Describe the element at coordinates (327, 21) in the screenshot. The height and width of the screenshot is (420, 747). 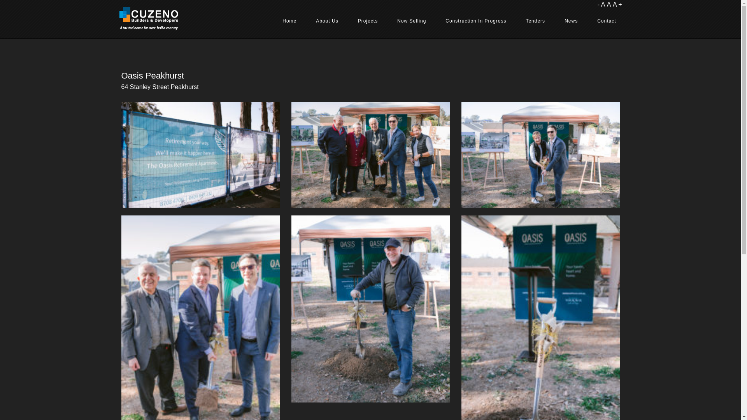
I see `About Us` at that location.